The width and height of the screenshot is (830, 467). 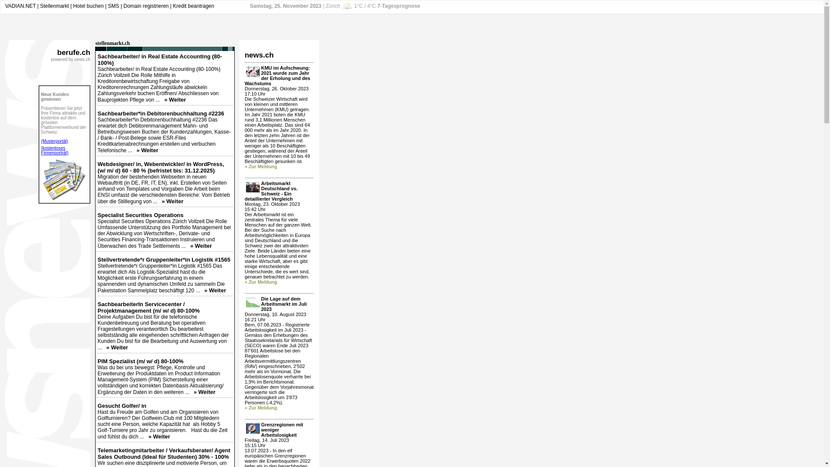 I want to click on PIM Spezialist (m/ w/ d) 80-100%, so click(x=141, y=361).